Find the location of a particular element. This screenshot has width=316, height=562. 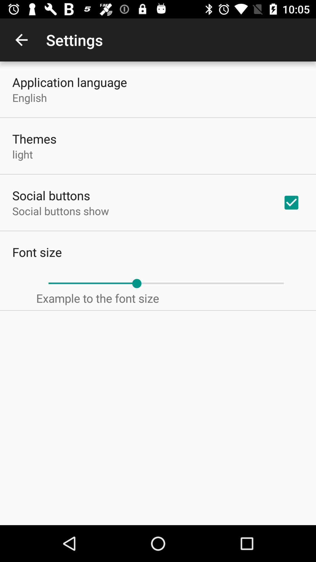

press icon below the english item is located at coordinates (35, 139).